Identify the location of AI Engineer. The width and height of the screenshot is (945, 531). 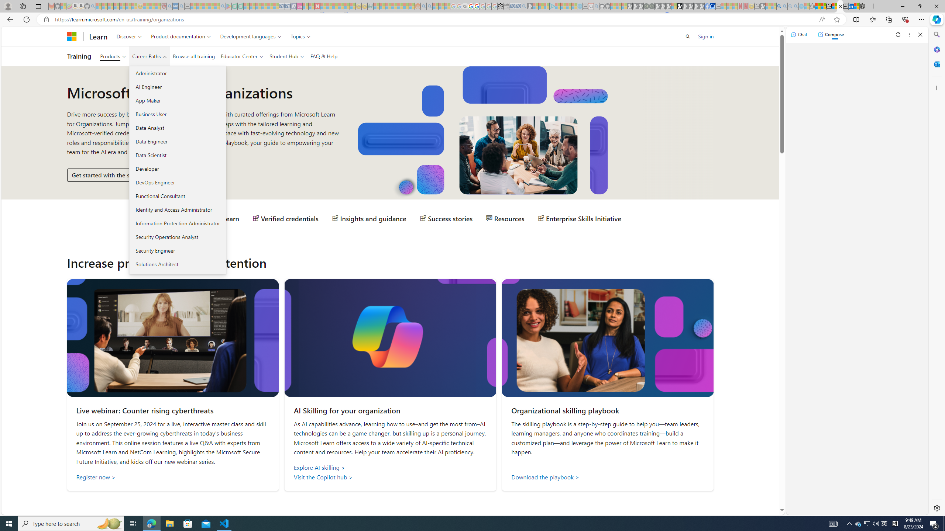
(177, 87).